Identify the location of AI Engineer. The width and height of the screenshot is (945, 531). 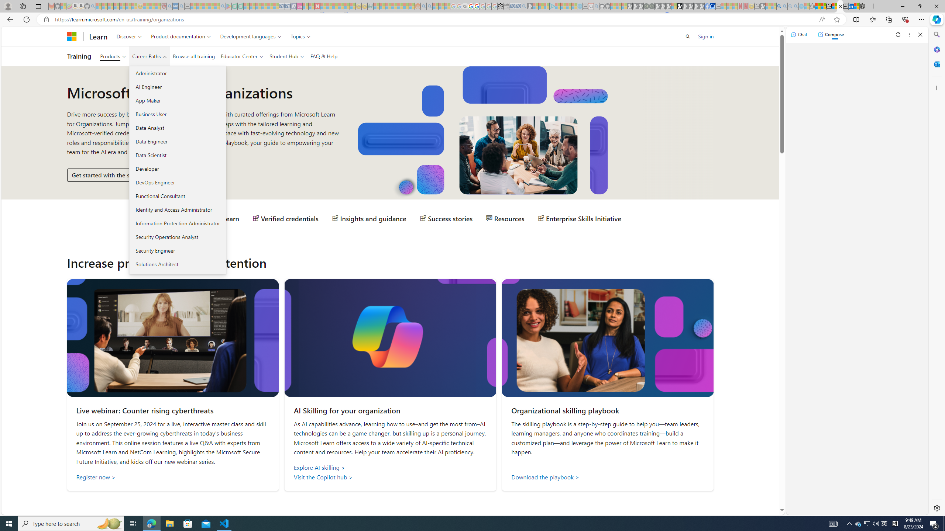
(177, 87).